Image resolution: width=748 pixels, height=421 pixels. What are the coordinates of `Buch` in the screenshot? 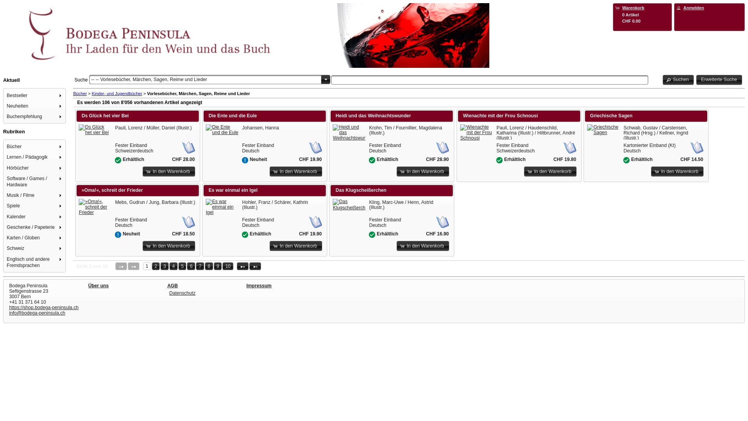 It's located at (697, 147).